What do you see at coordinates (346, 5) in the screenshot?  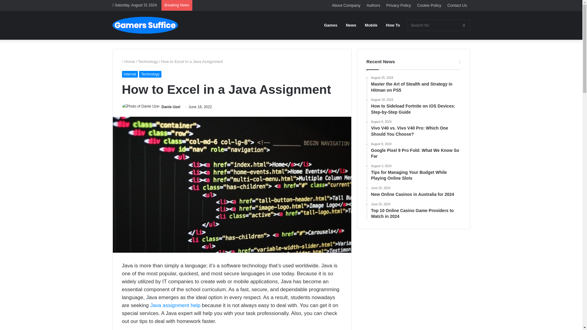 I see `About Company` at bounding box center [346, 5].